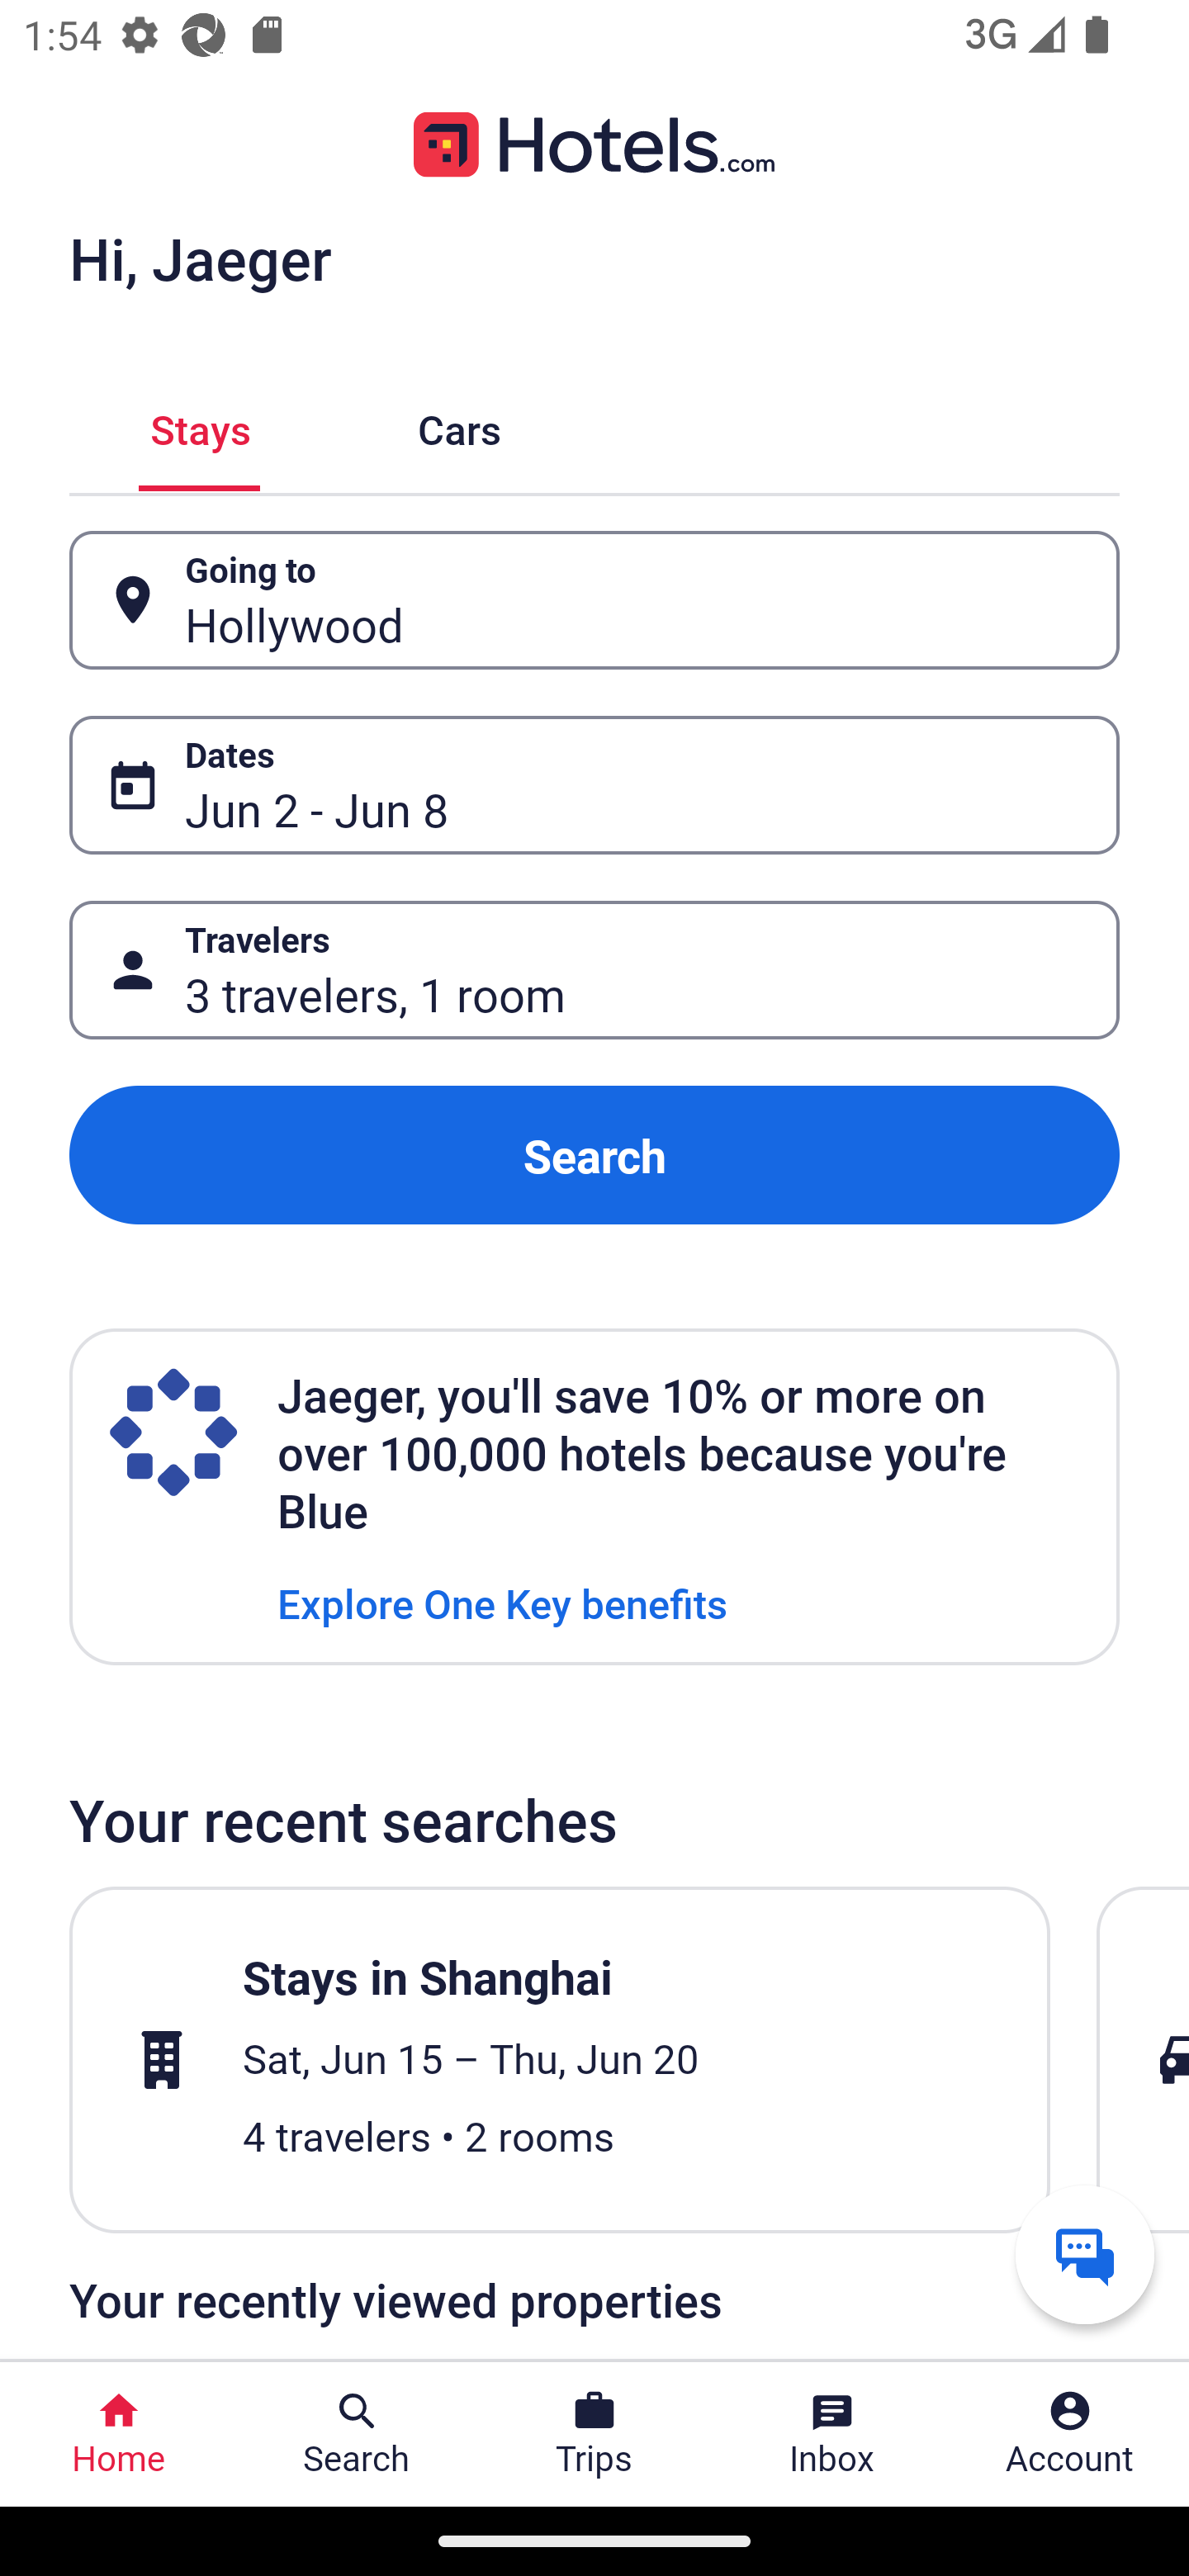 Image resolution: width=1189 pixels, height=2576 pixels. I want to click on Search Search Button, so click(357, 2434).